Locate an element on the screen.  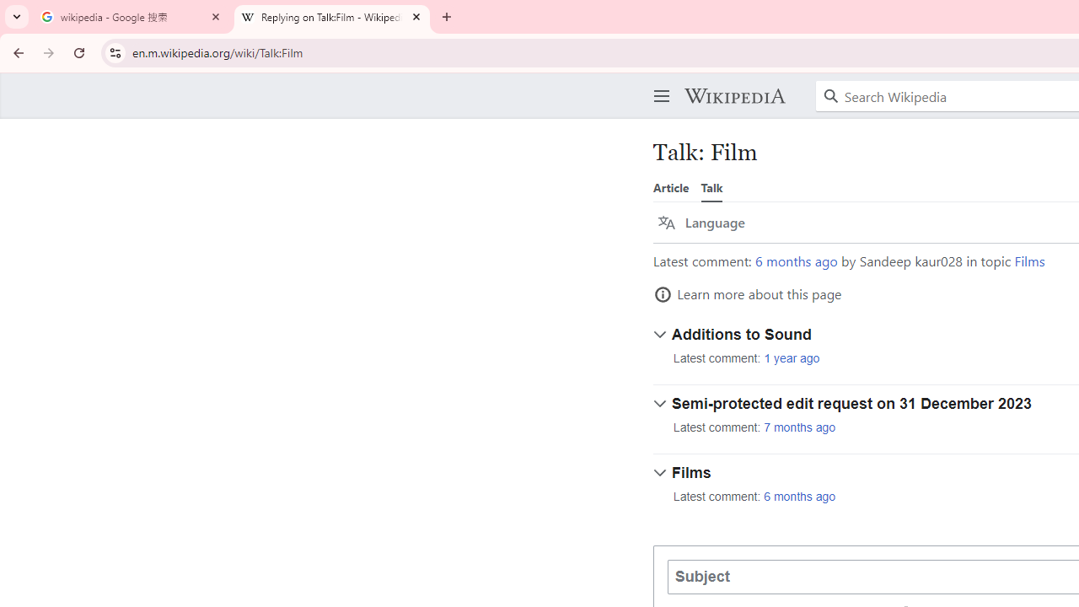
Wikipedia is located at coordinates (734, 96).